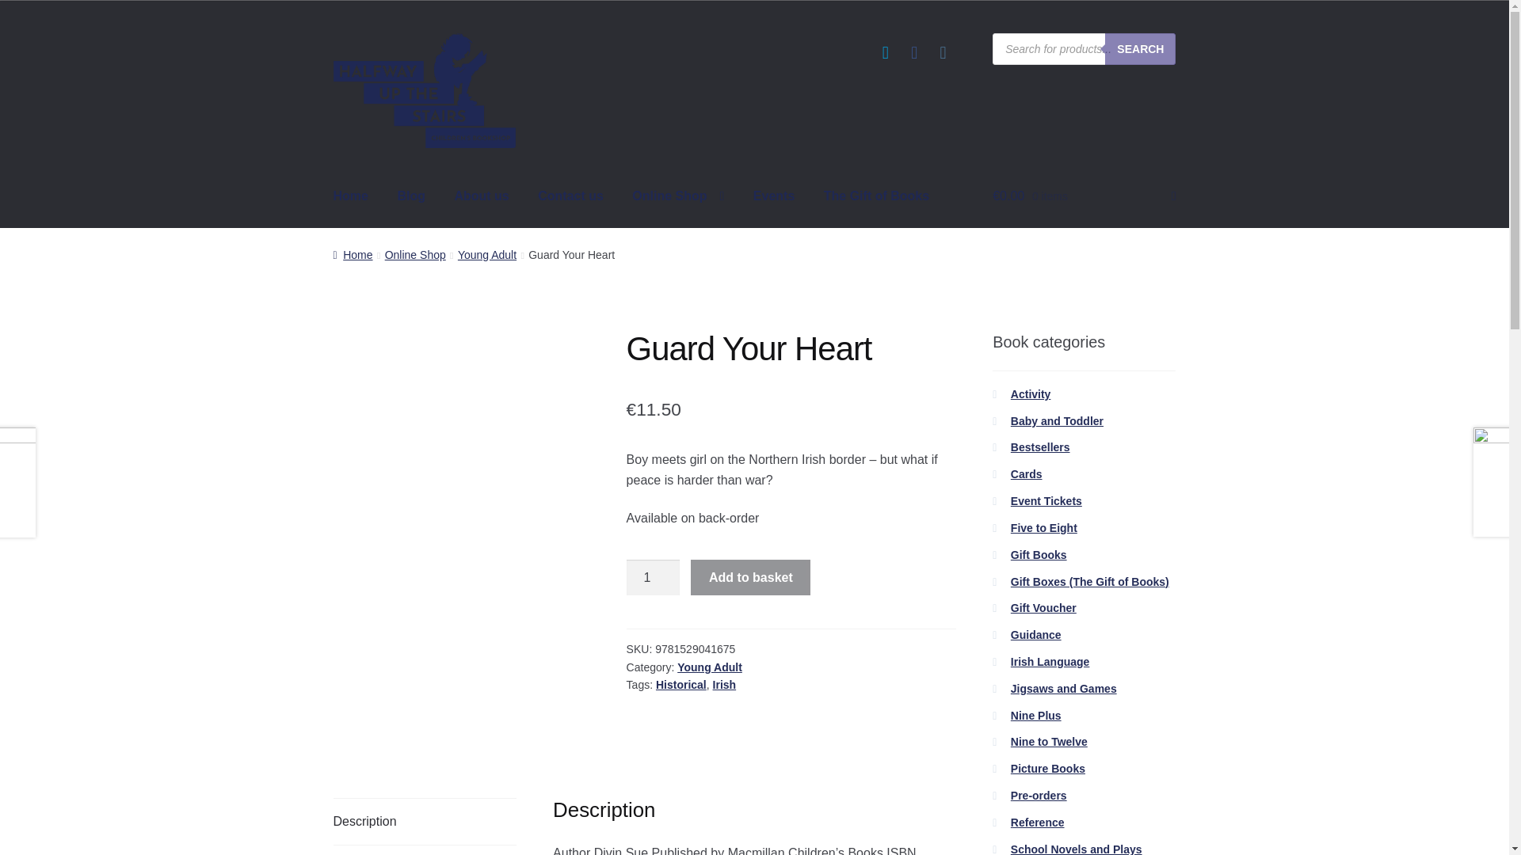 This screenshot has width=1521, height=855. Describe the element at coordinates (774, 196) in the screenshot. I see `Events` at that location.